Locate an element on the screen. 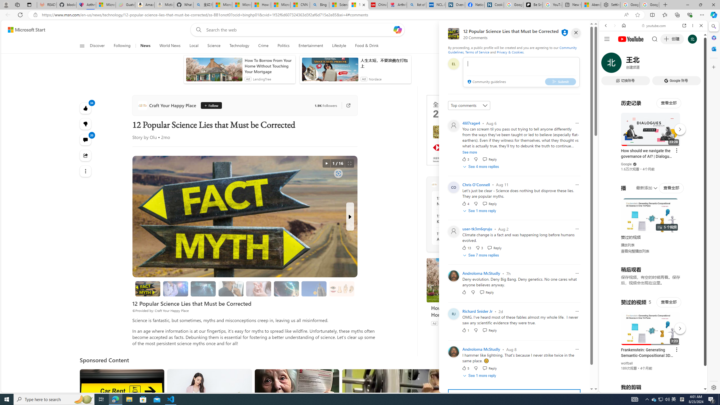 This screenshot has height=405, width=720. Trailer #2 [HD] is located at coordinates (653, 167).